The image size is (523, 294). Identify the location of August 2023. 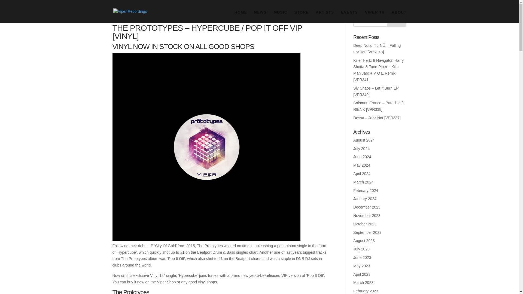
(364, 241).